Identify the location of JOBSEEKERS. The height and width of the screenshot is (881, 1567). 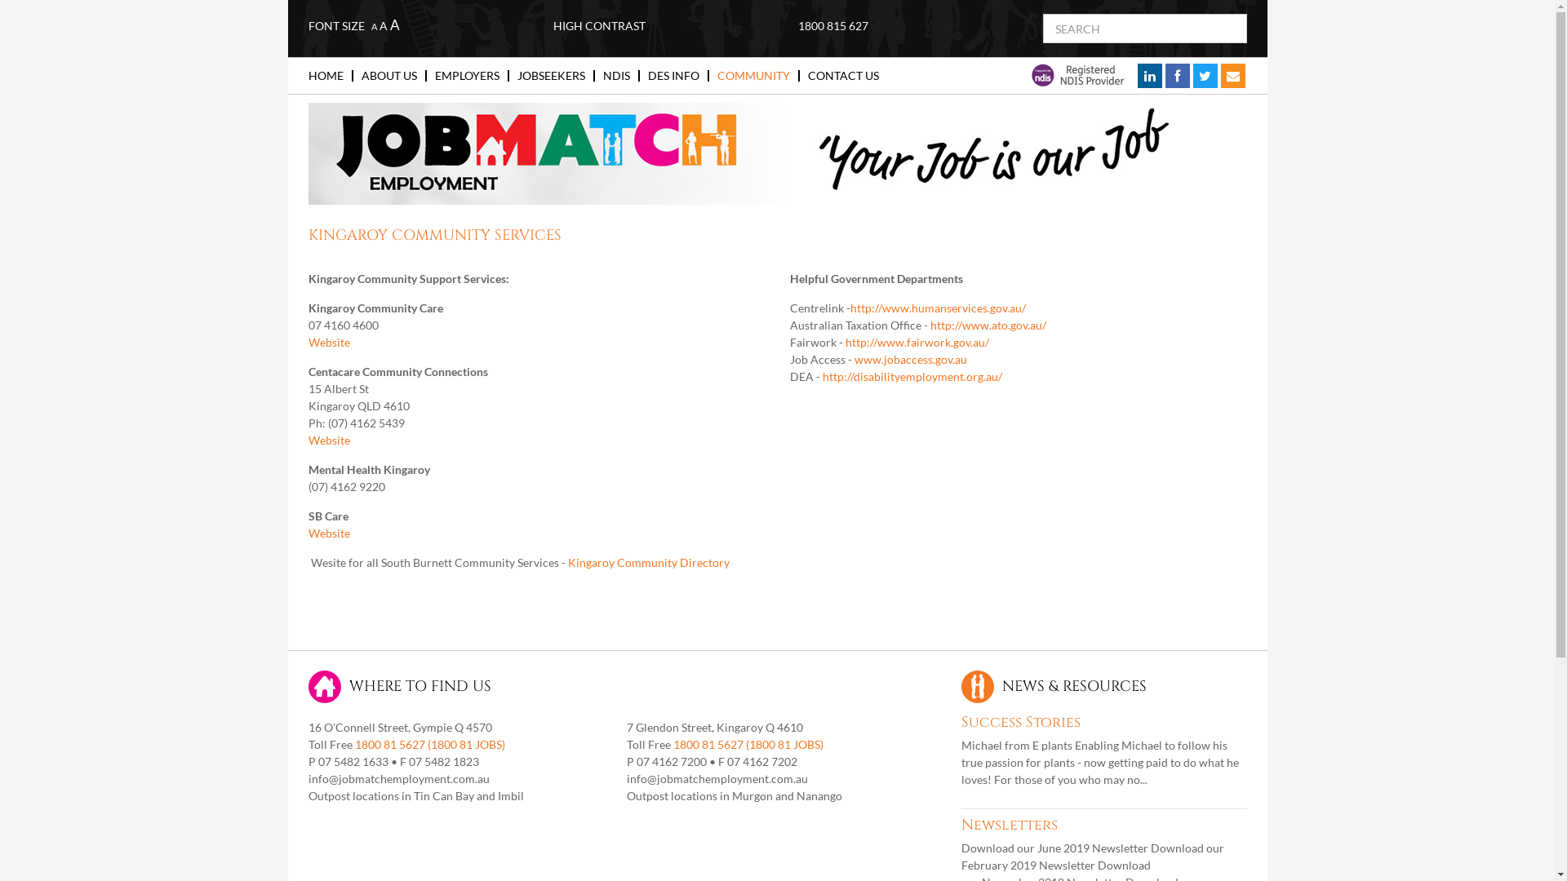
(557, 76).